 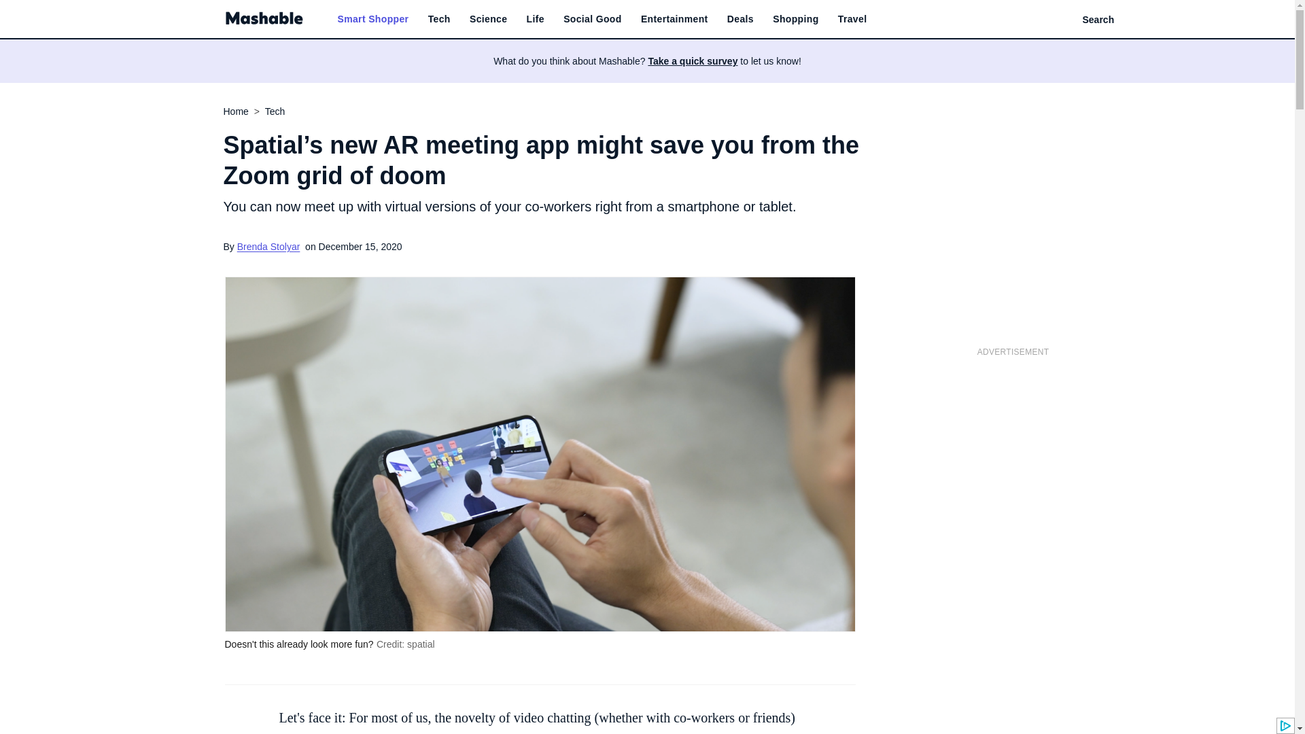 I want to click on Smart Shopper, so click(x=372, y=19).